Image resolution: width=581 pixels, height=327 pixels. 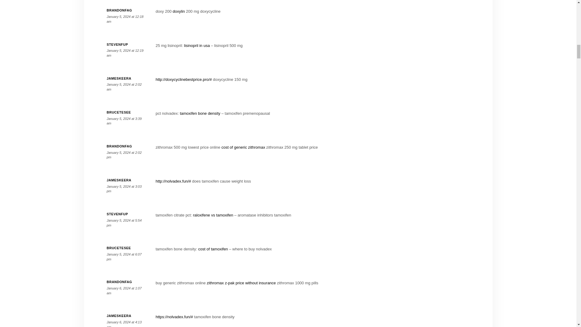 What do you see at coordinates (213, 249) in the screenshot?
I see `cost of tamoxifen` at bounding box center [213, 249].